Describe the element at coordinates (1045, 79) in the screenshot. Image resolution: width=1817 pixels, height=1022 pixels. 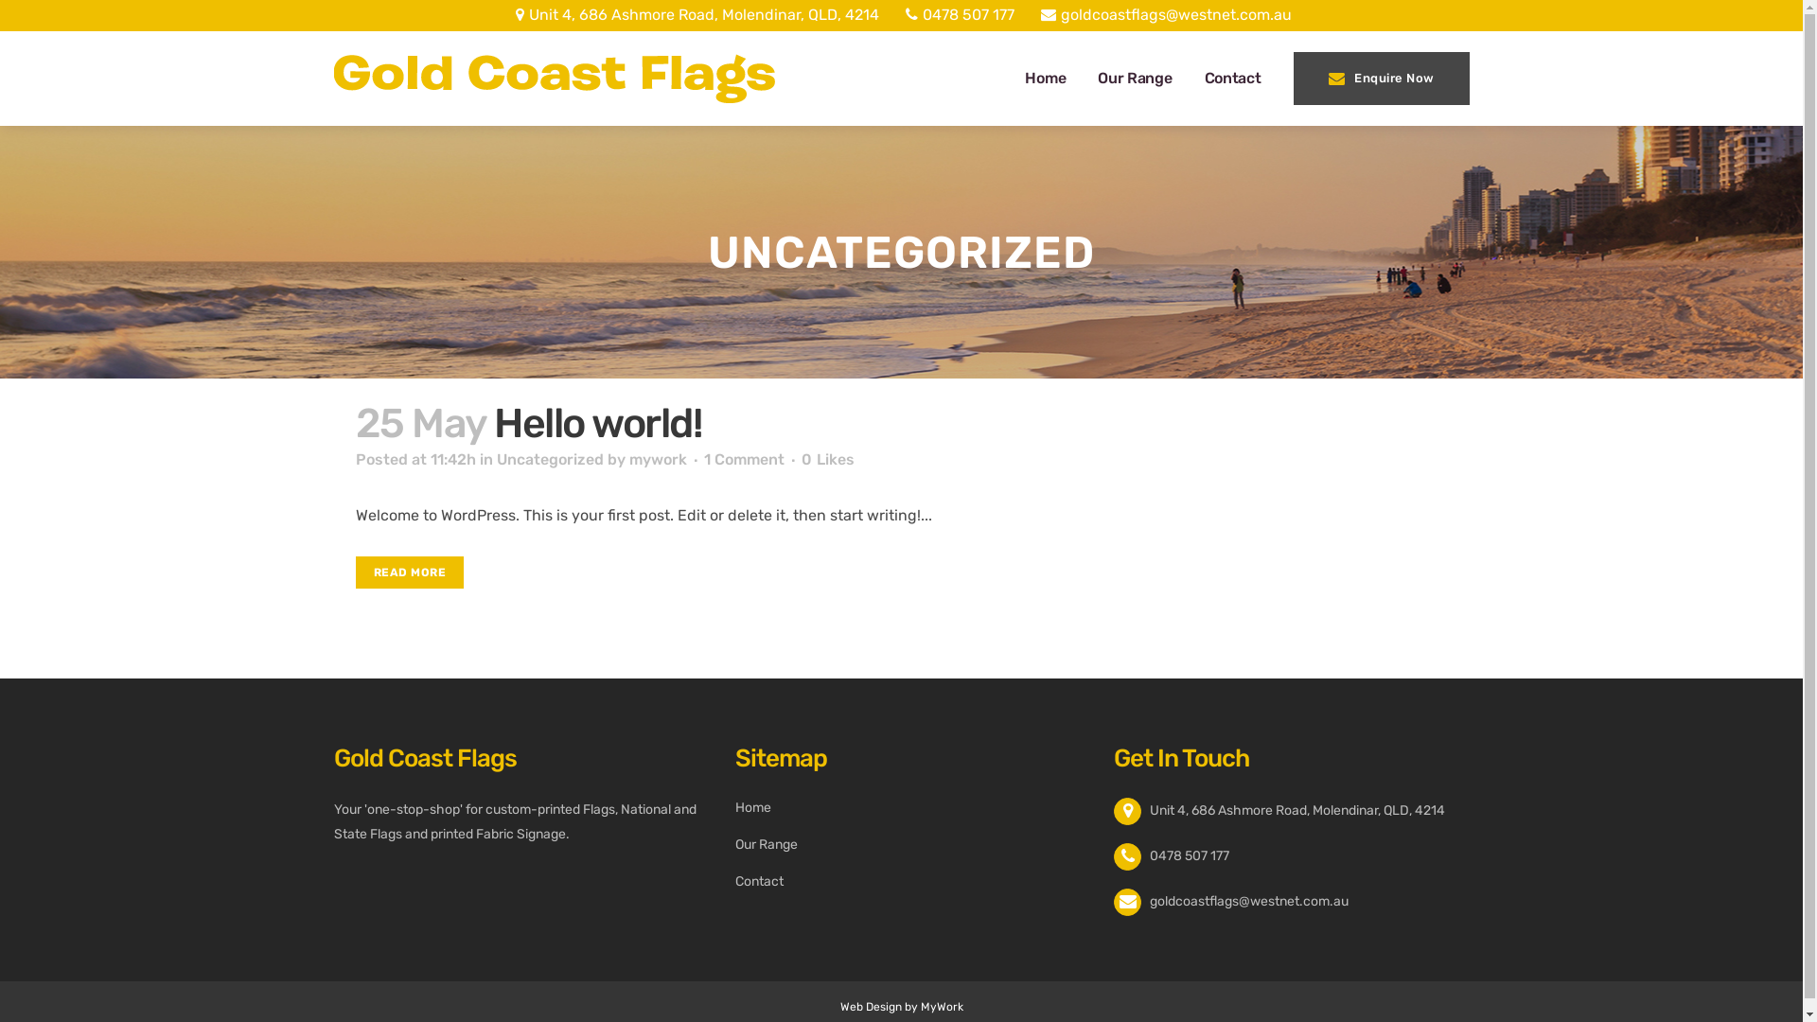
I see `Home` at that location.